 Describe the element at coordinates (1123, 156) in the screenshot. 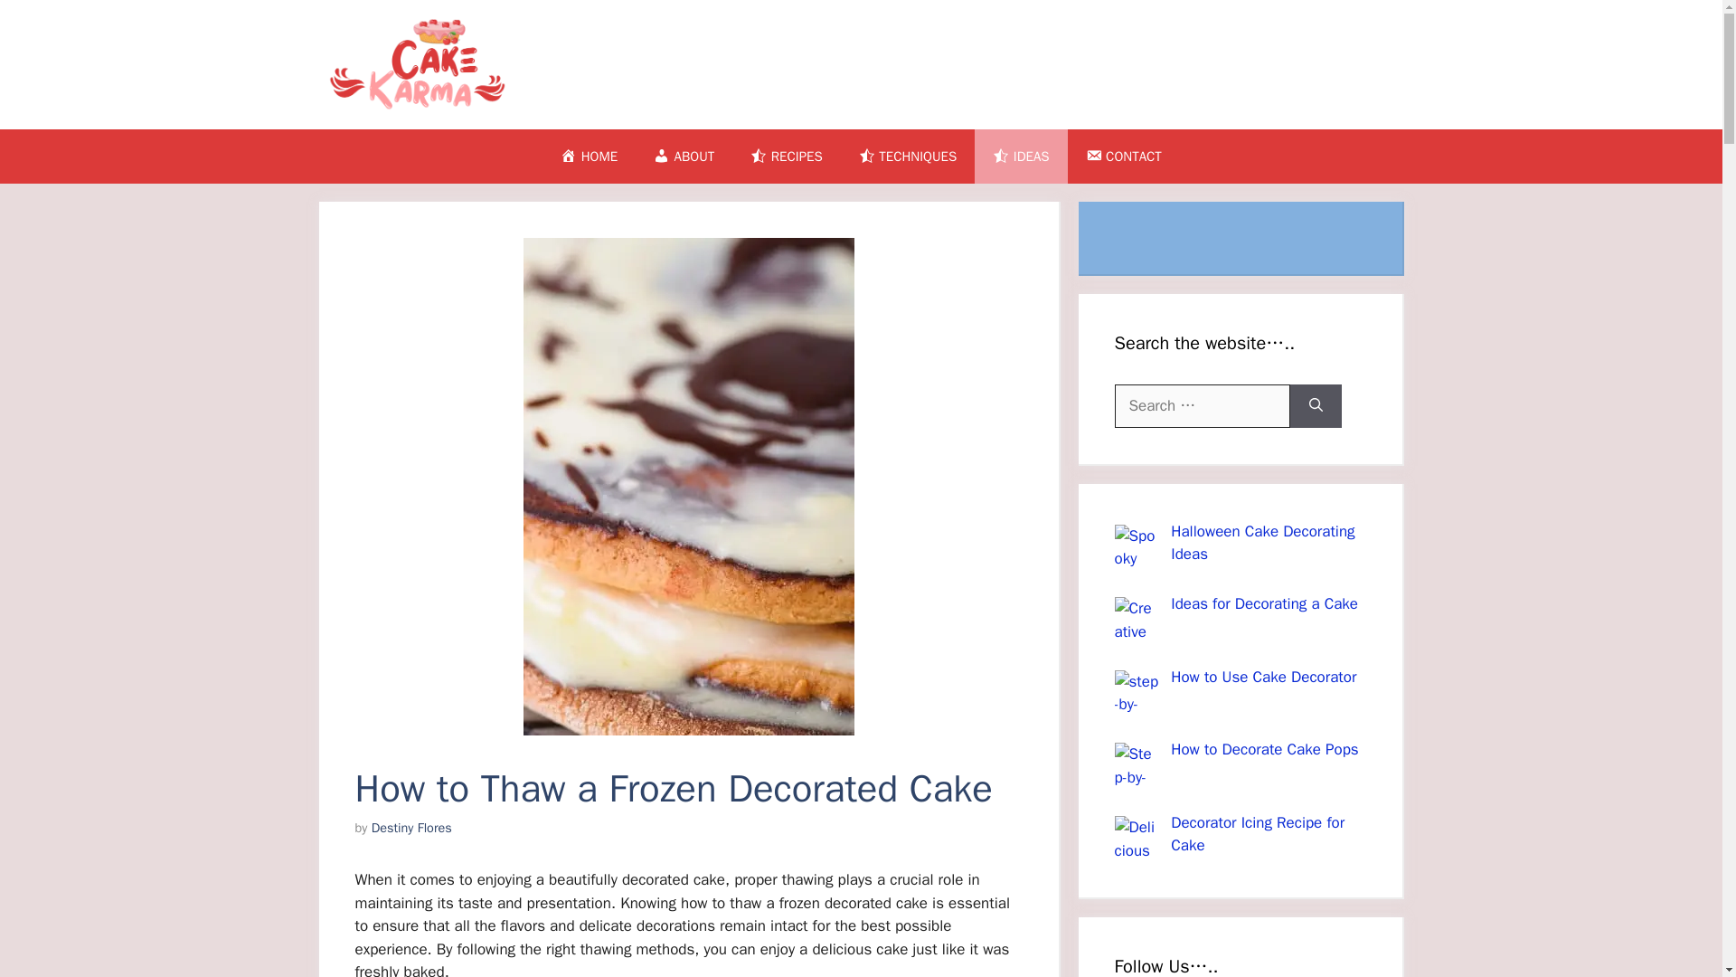

I see `CONTACT` at that location.